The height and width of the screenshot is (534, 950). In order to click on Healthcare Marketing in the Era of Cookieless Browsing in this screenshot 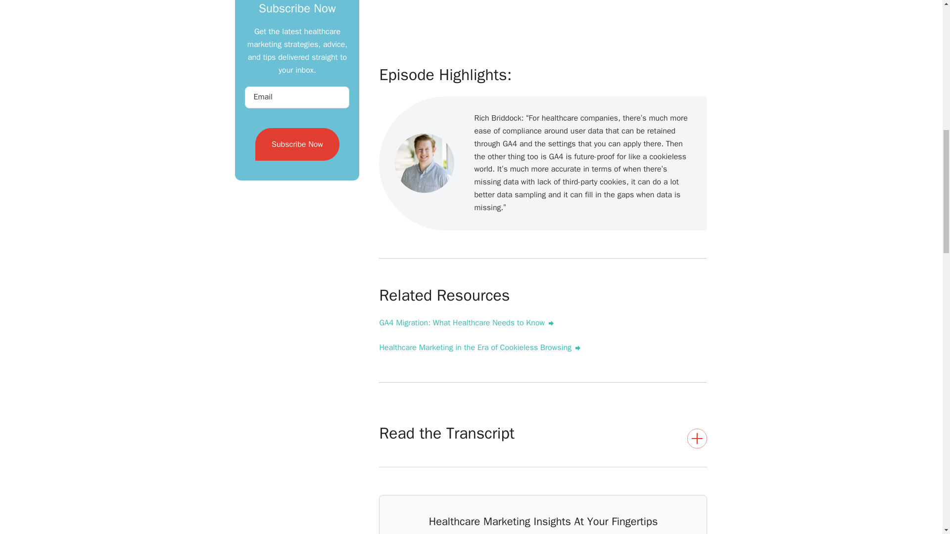, I will do `click(480, 348)`.